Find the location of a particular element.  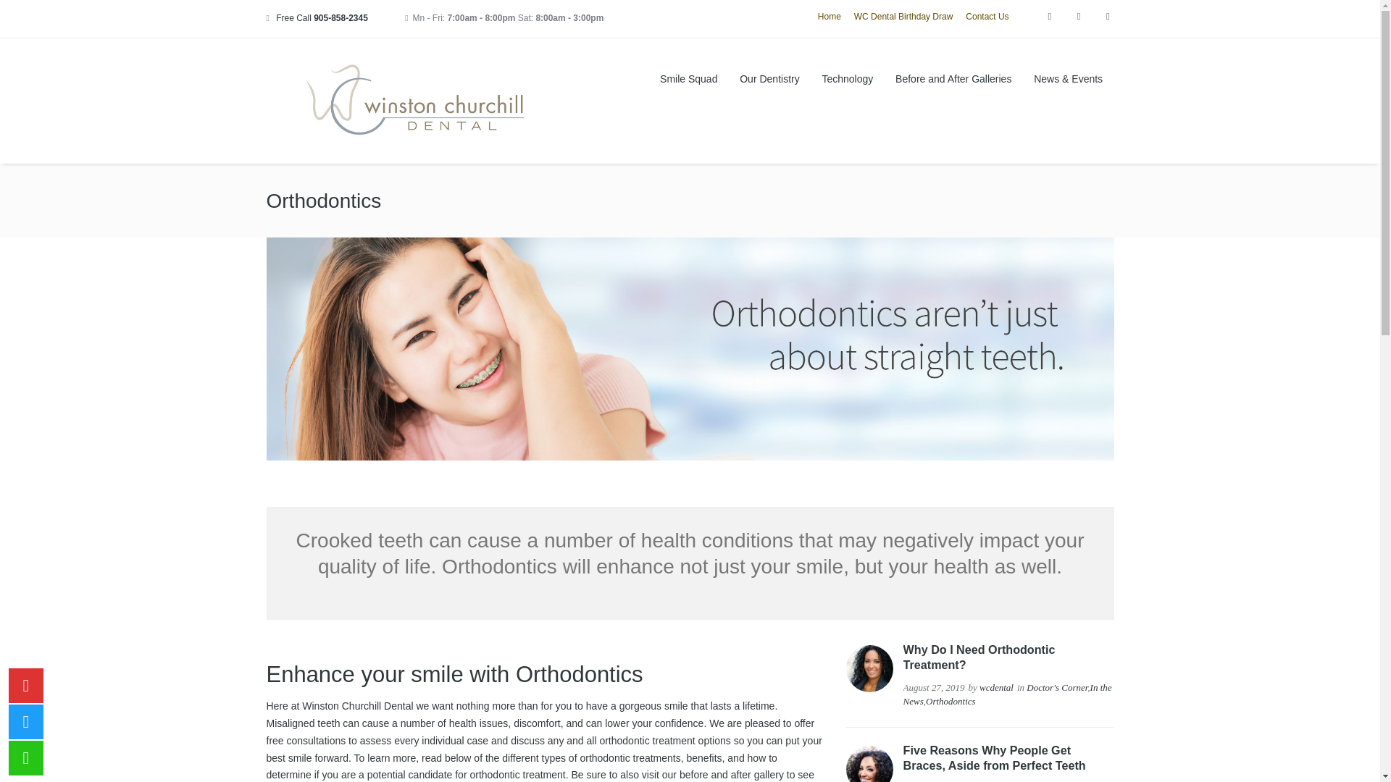

Contact Us is located at coordinates (987, 18).